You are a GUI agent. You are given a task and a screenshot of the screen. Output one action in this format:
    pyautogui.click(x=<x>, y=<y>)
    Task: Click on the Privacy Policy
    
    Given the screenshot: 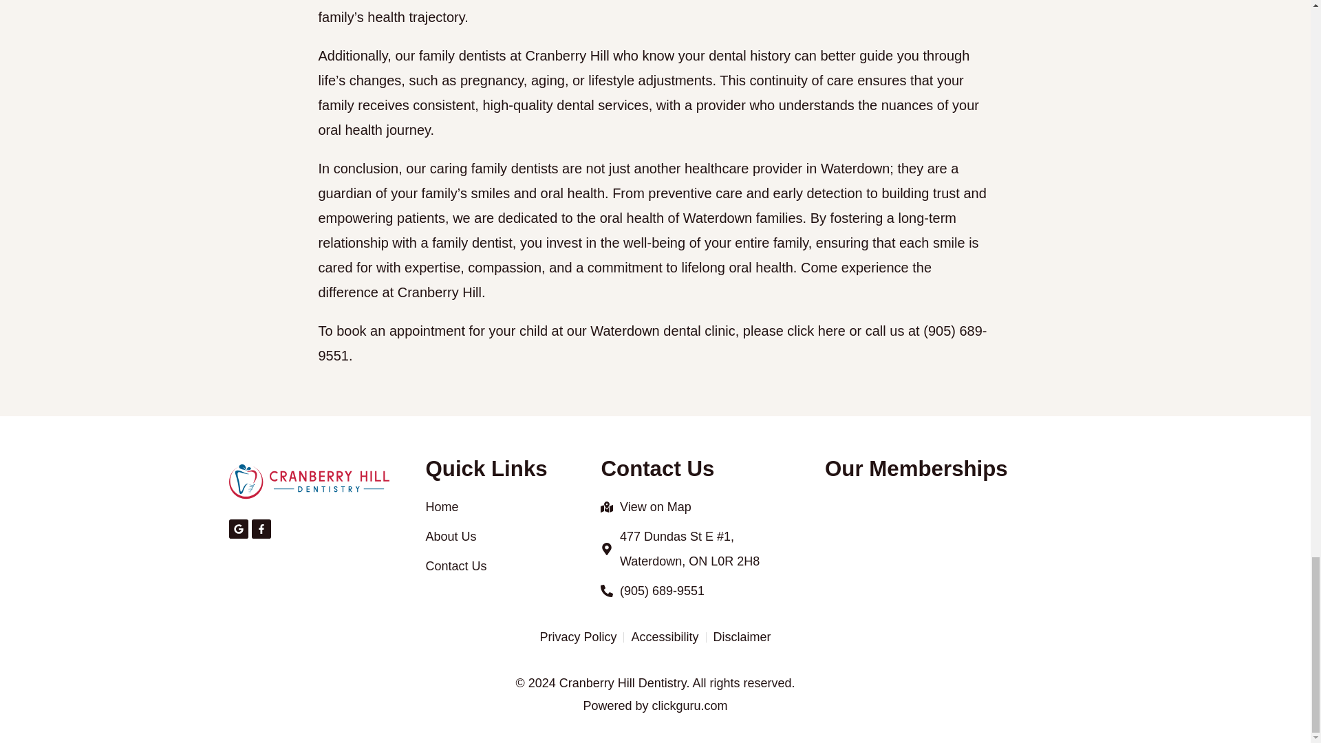 What is the action you would take?
    pyautogui.click(x=578, y=637)
    